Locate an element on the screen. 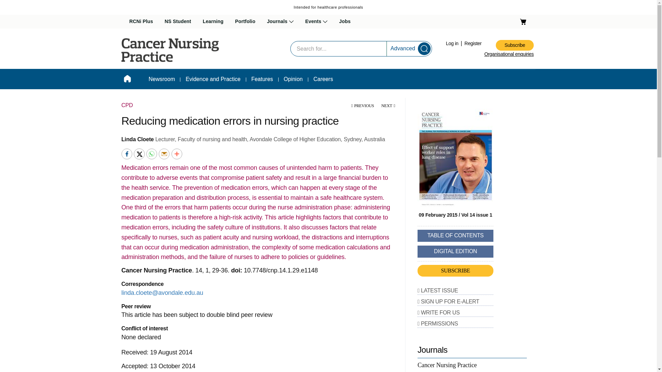 The height and width of the screenshot is (372, 662). Subscribe is located at coordinates (514, 45).